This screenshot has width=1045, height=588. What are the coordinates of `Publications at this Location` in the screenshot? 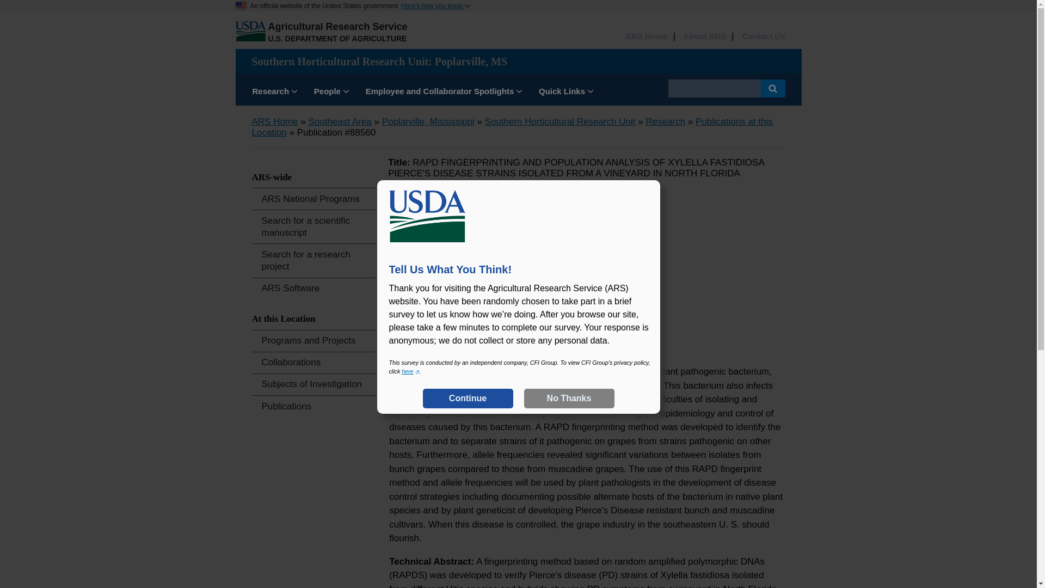 It's located at (512, 126).